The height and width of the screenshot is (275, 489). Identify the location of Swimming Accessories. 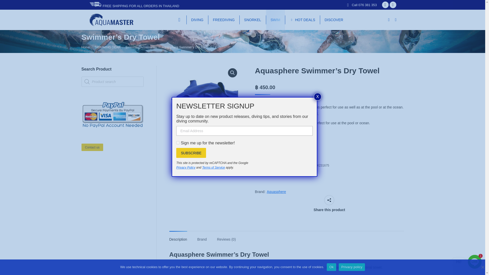
(141, 47).